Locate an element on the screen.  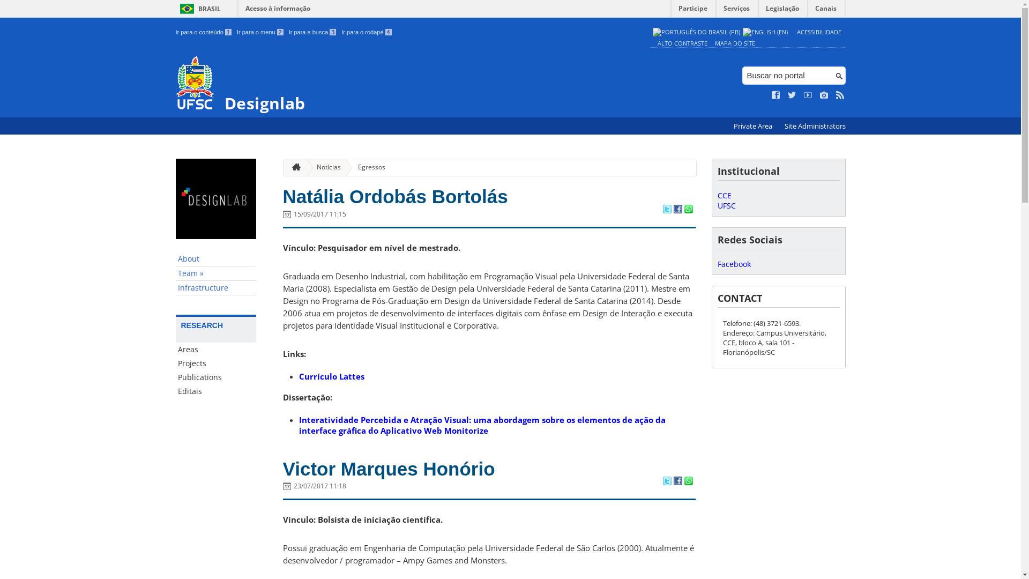
Compartilhar no WhatsApp is located at coordinates (688, 482).